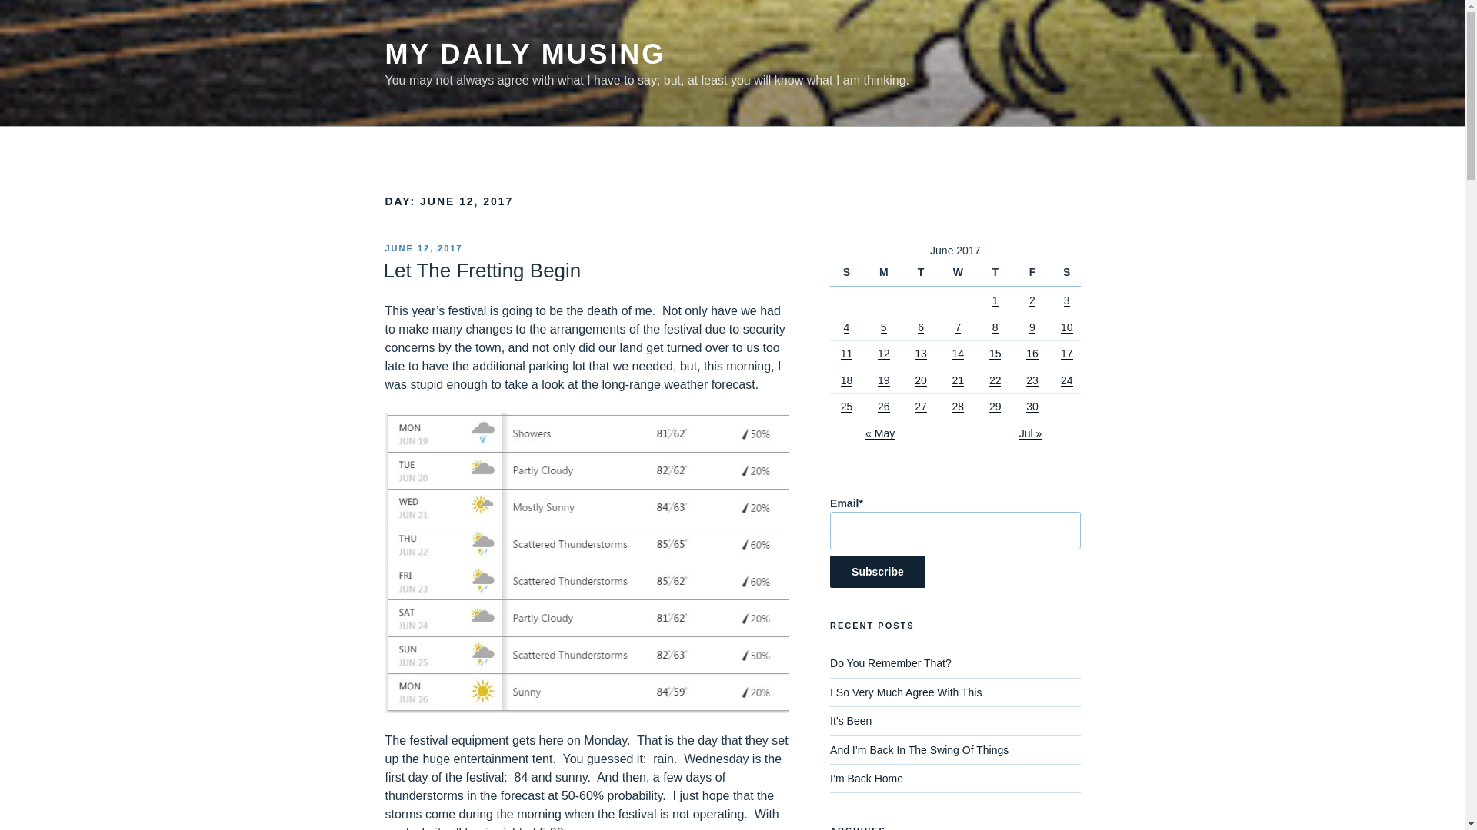 Image resolution: width=1477 pixels, height=830 pixels. What do you see at coordinates (995, 300) in the screenshot?
I see `1` at bounding box center [995, 300].